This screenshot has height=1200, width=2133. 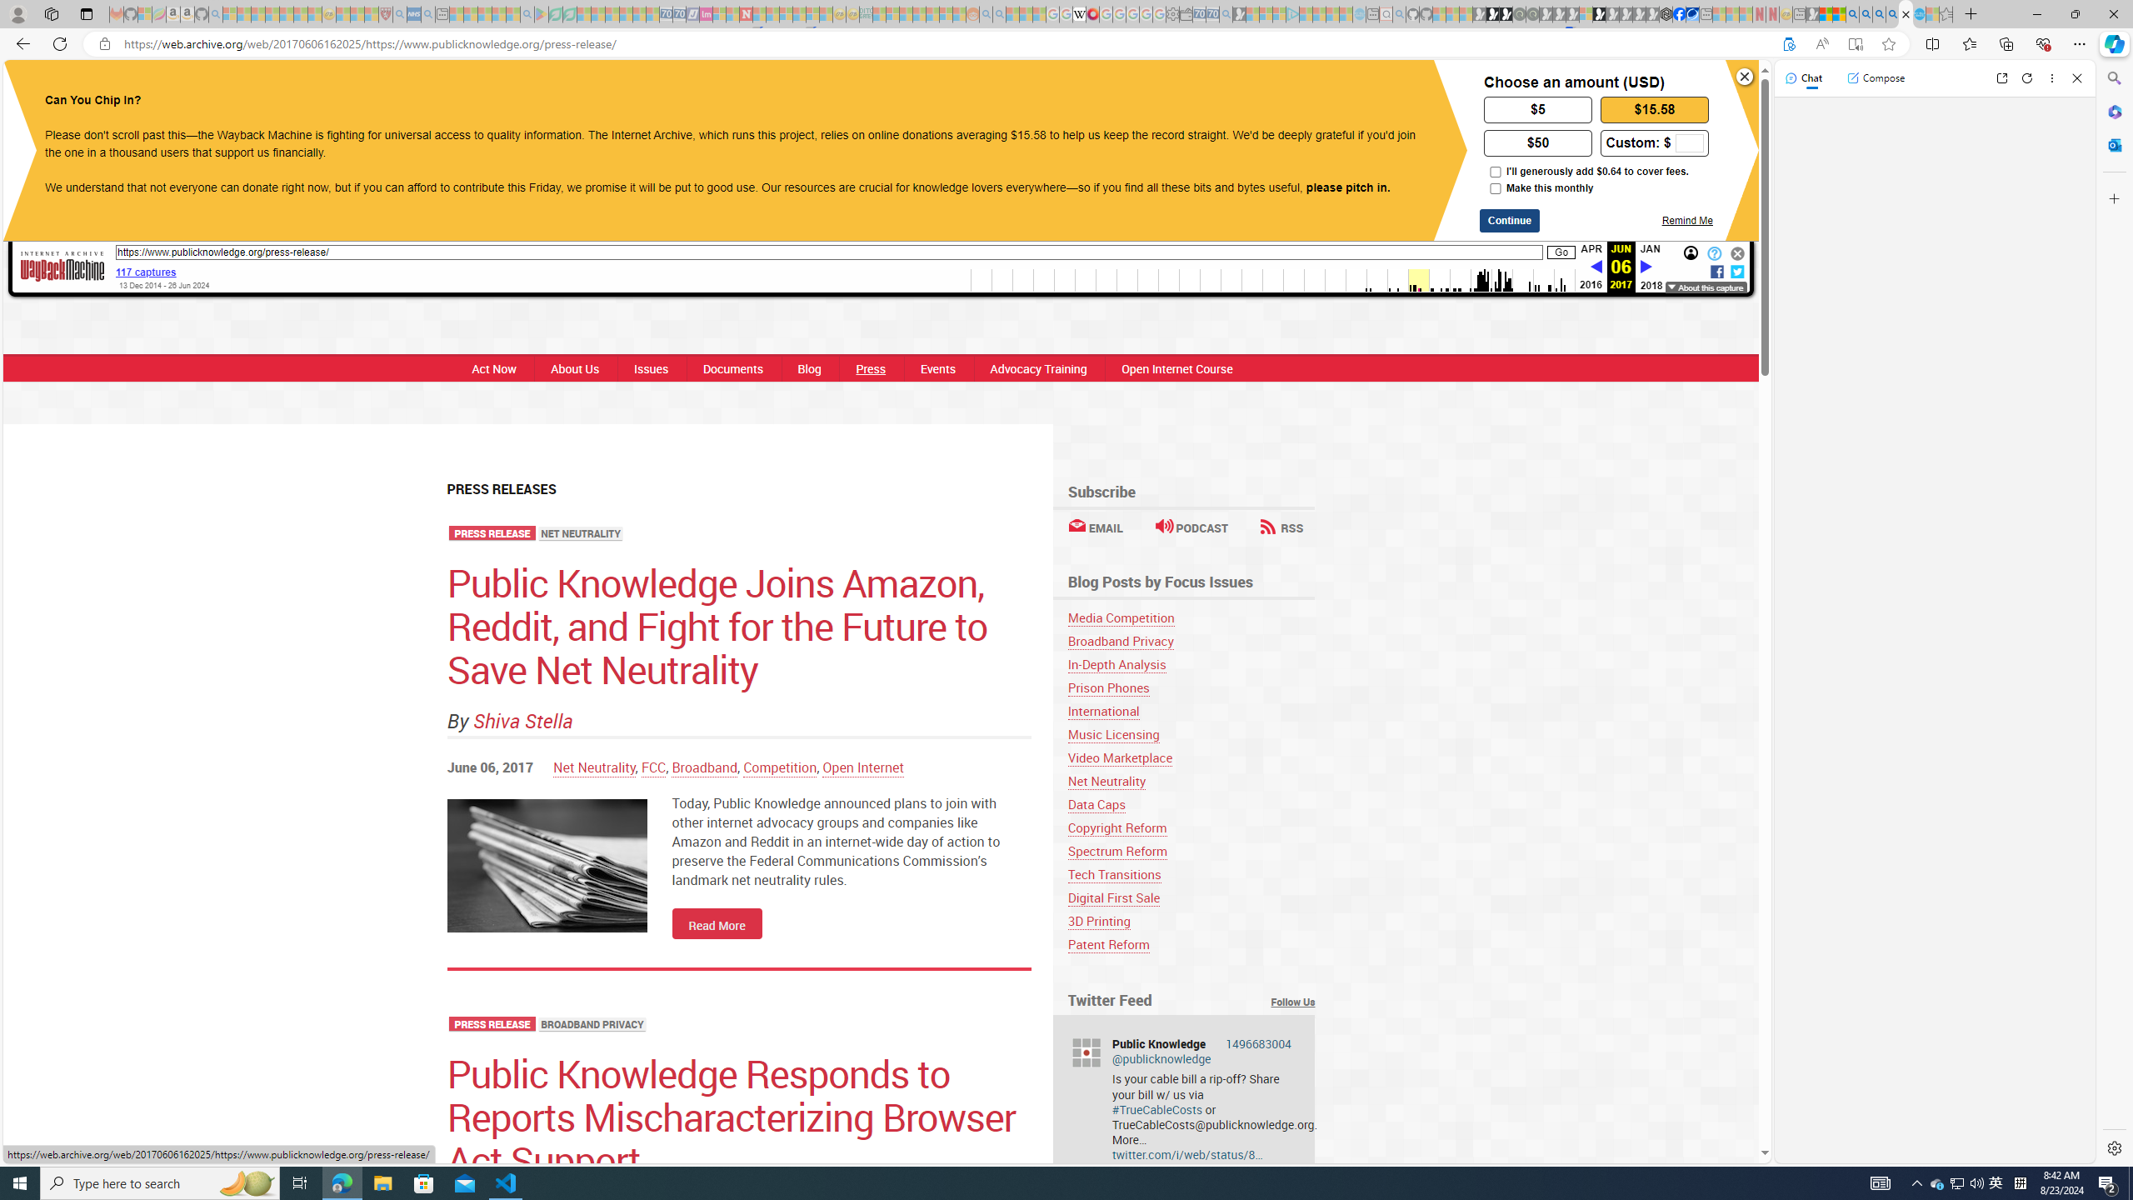 I want to click on Press, so click(x=871, y=368).